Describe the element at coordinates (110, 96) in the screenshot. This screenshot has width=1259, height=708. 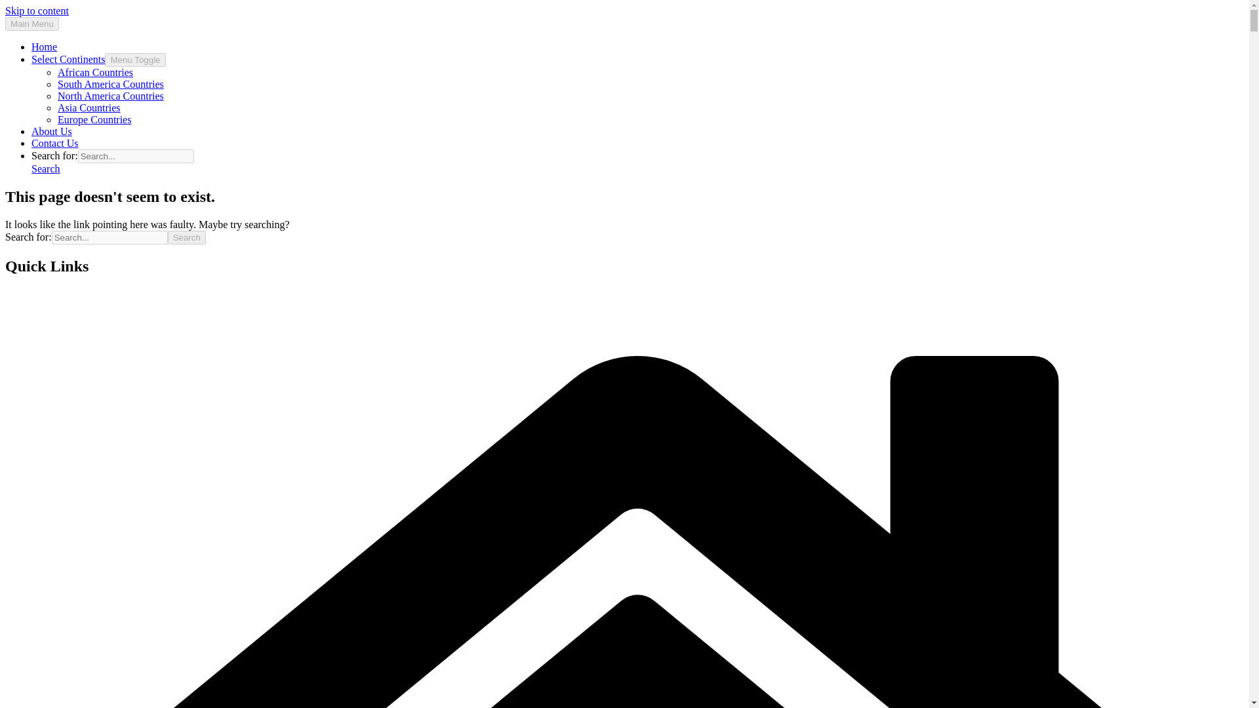
I see `North America Countries` at that location.